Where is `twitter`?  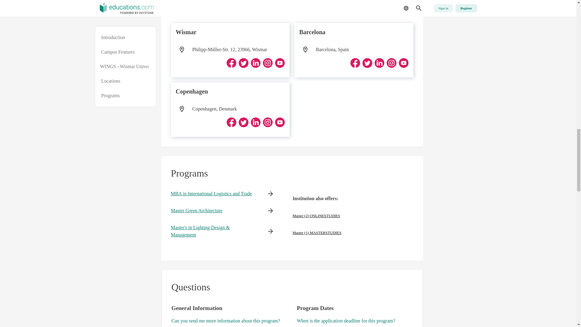 twitter is located at coordinates (244, 63).